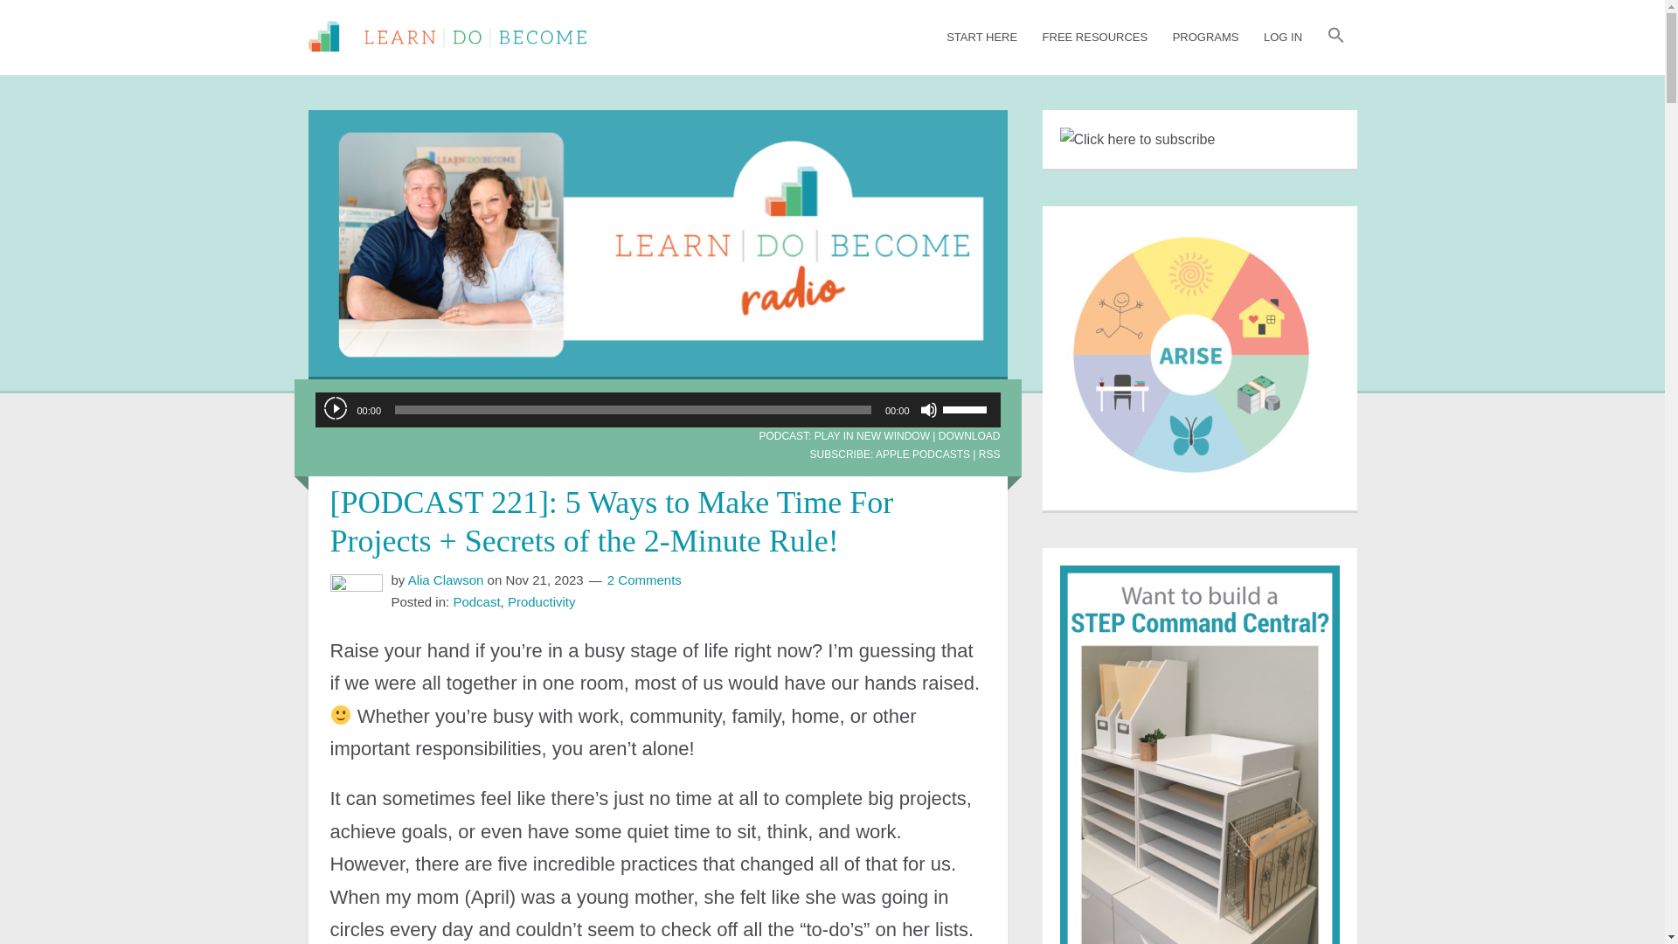 The width and height of the screenshot is (1678, 944). Describe the element at coordinates (968, 436) in the screenshot. I see `Download` at that location.